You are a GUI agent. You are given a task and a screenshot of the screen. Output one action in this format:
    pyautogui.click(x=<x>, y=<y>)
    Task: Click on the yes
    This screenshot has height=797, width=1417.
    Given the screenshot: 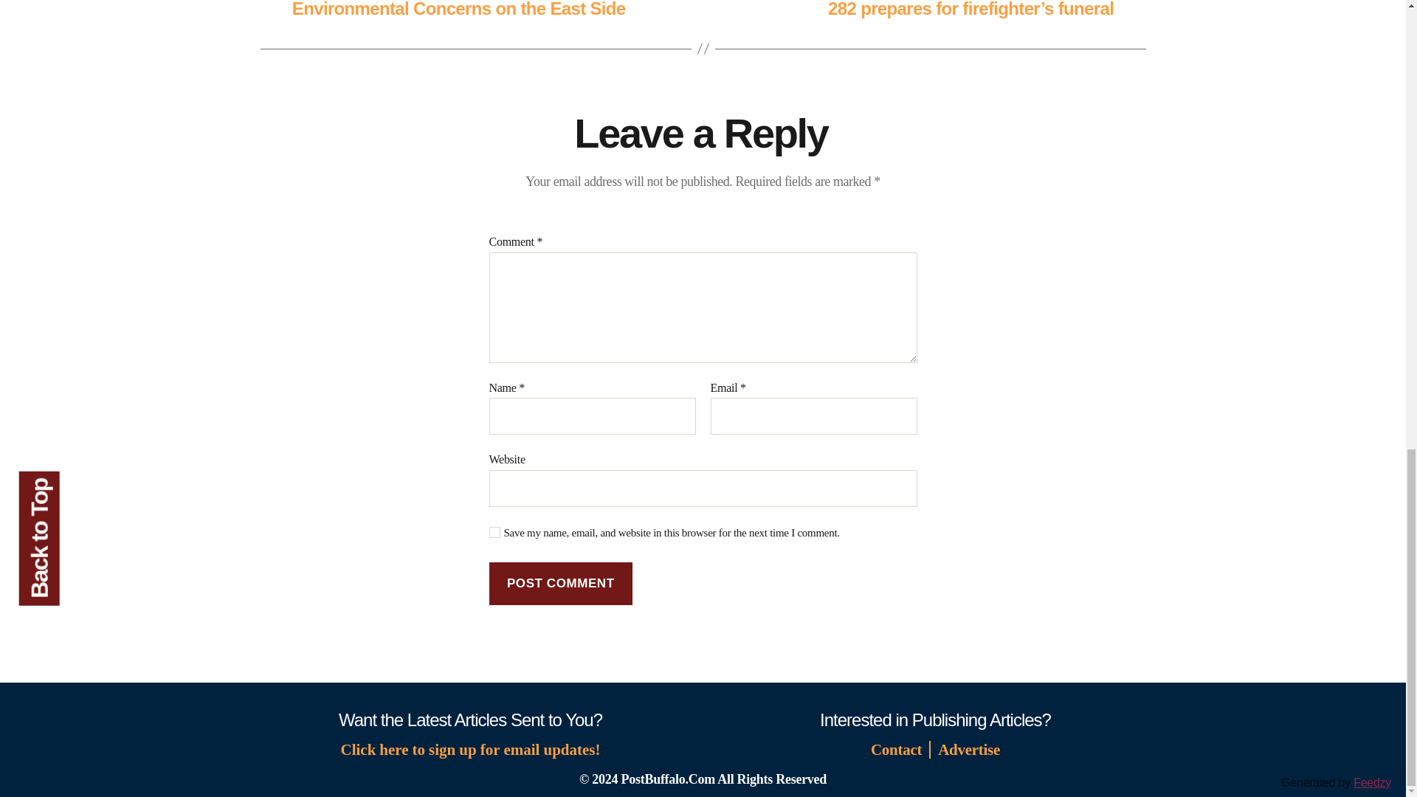 What is the action you would take?
    pyautogui.click(x=494, y=532)
    